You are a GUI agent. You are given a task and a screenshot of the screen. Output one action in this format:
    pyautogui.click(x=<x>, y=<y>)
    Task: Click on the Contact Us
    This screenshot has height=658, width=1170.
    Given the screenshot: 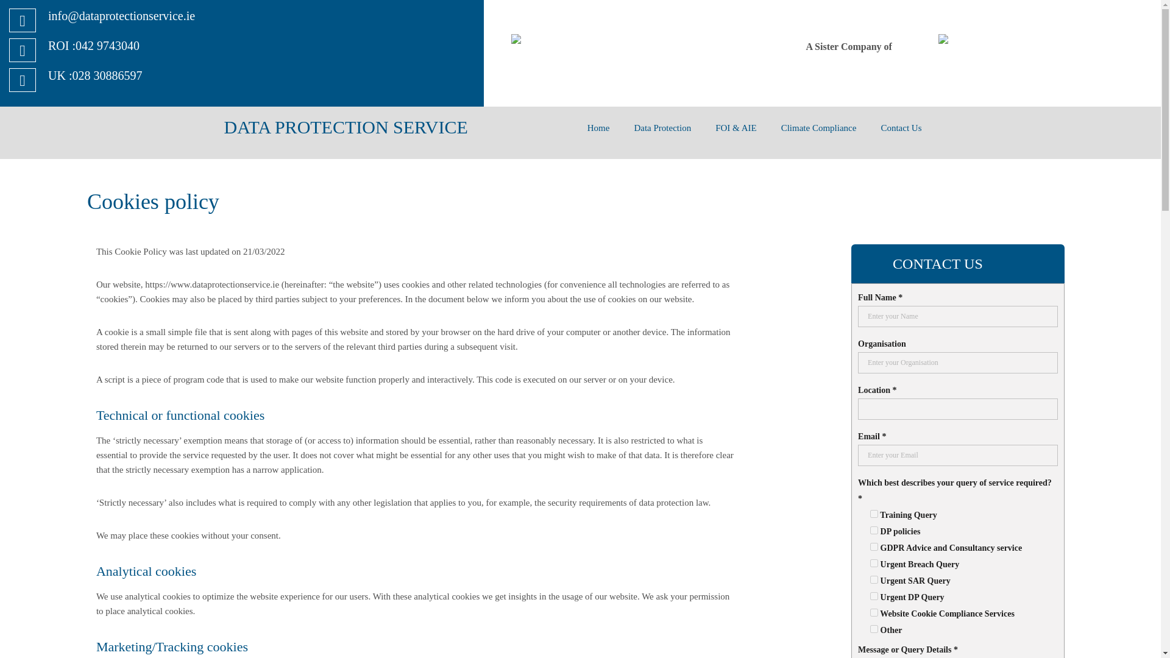 What is the action you would take?
    pyautogui.click(x=901, y=127)
    